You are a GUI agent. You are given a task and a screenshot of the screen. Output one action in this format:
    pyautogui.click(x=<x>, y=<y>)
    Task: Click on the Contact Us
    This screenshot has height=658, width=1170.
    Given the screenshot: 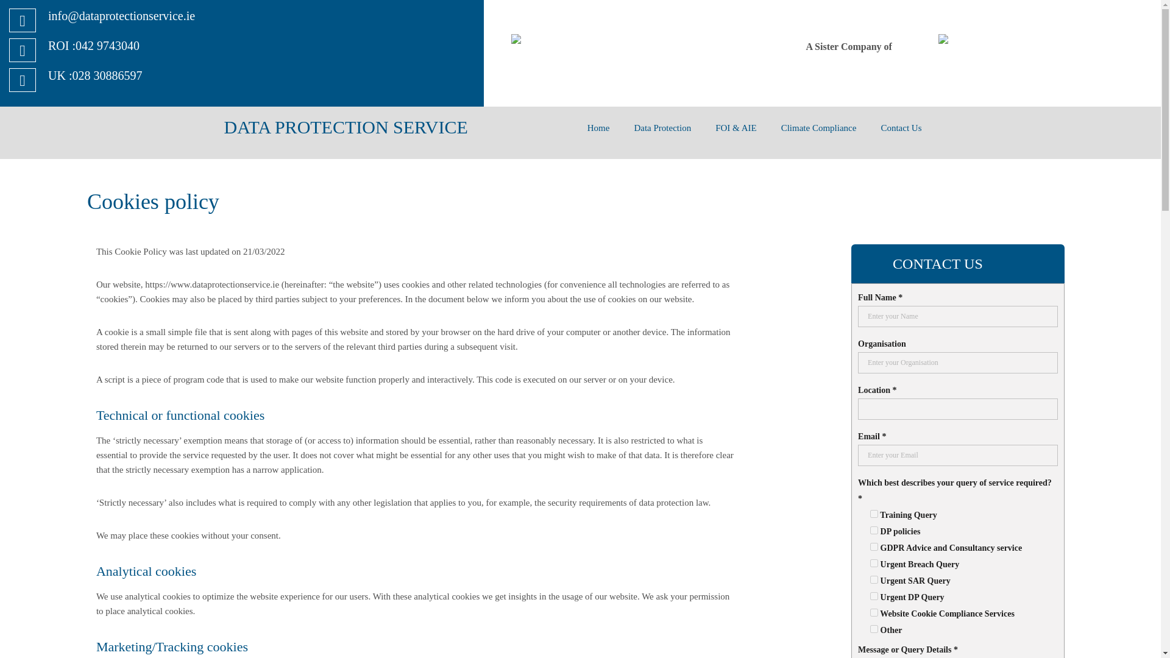 What is the action you would take?
    pyautogui.click(x=901, y=127)
    